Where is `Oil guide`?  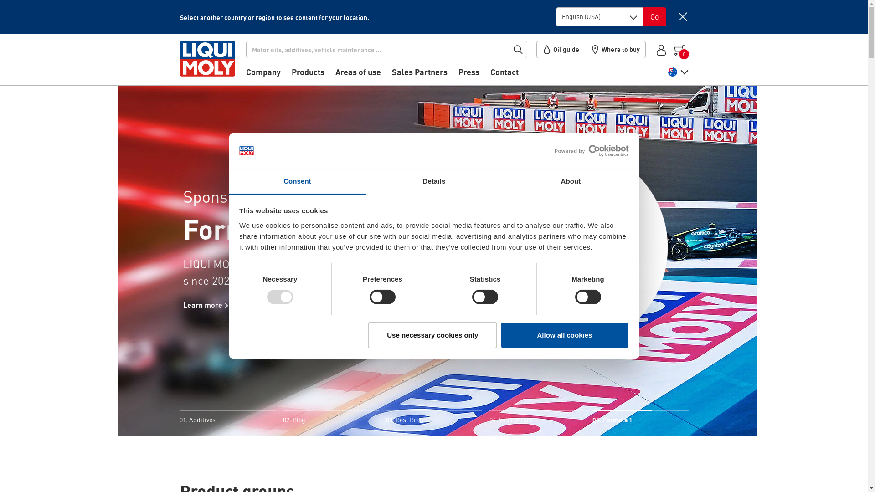
Oil guide is located at coordinates (561, 50).